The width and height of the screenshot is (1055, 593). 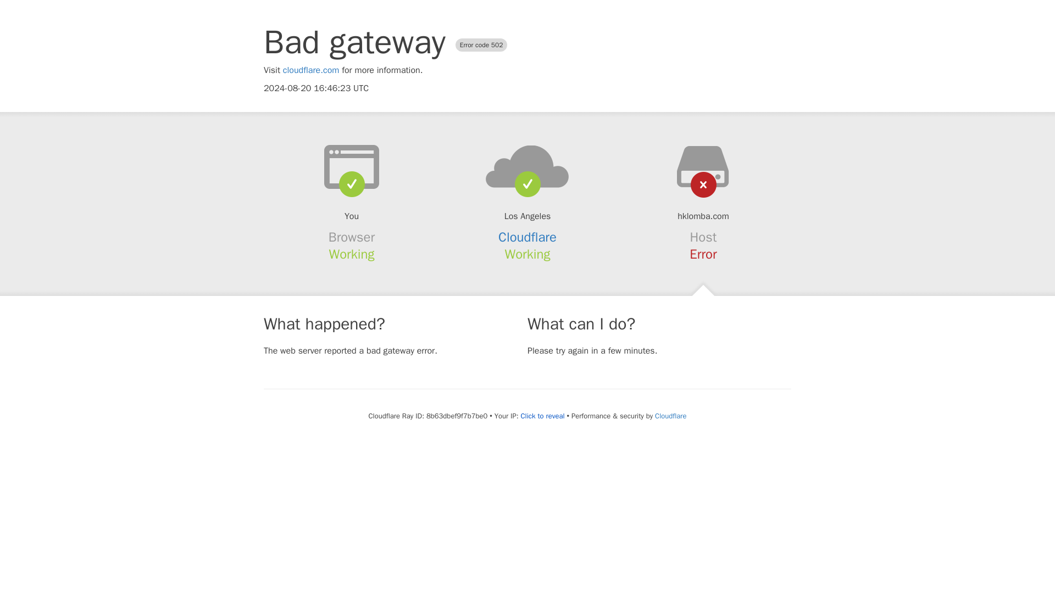 I want to click on Click to reveal, so click(x=543, y=416).